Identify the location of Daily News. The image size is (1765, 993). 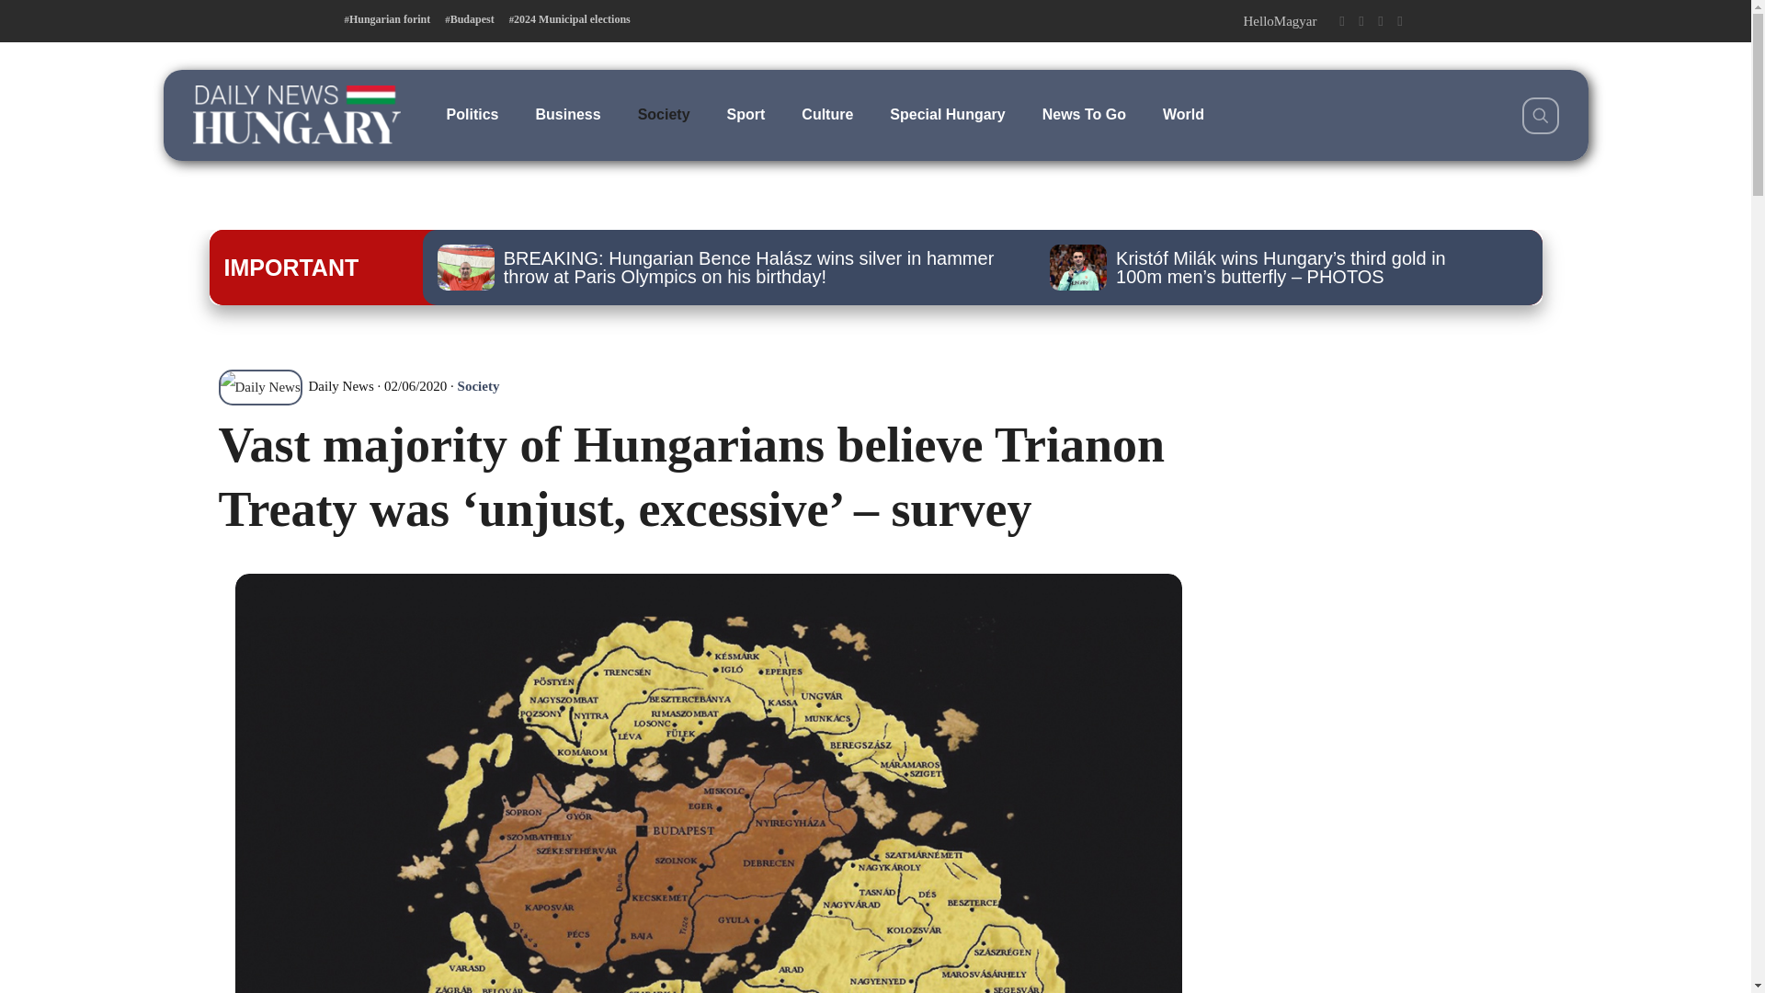
(296, 385).